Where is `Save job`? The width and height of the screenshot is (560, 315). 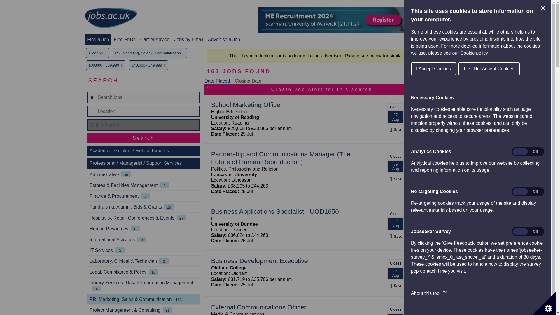 Save job is located at coordinates (395, 236).